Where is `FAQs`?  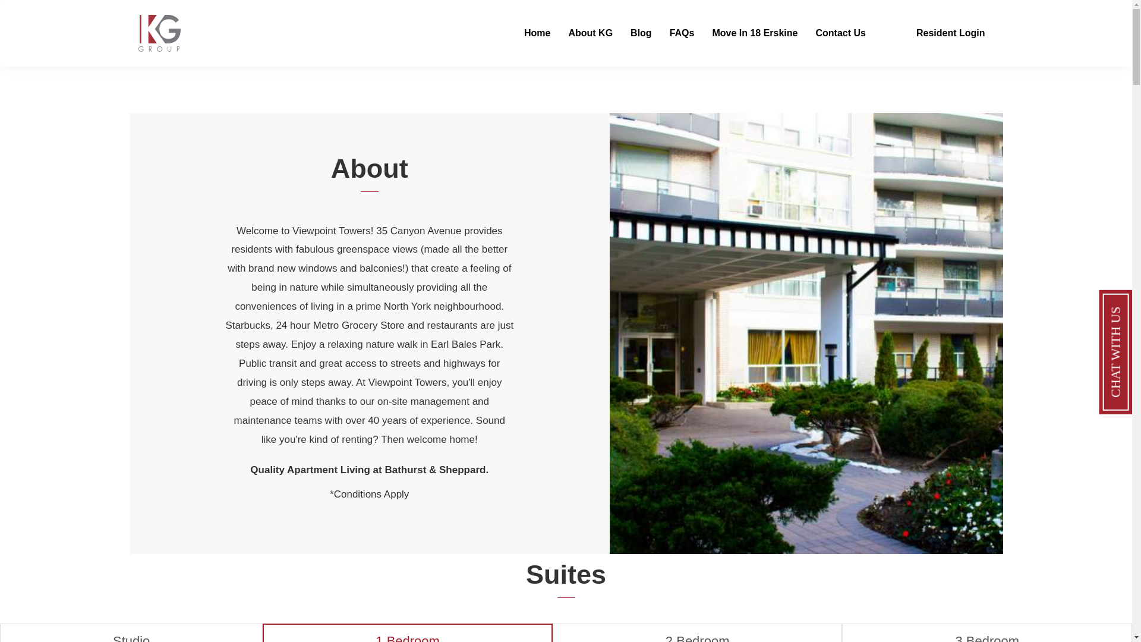
FAQs is located at coordinates (682, 33).